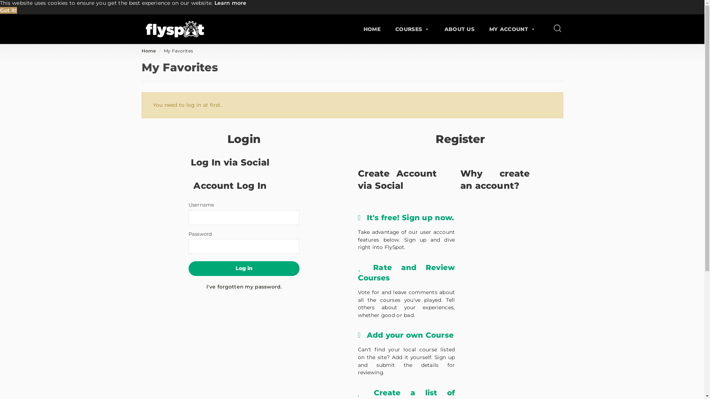 The image size is (710, 399). Describe the element at coordinates (413, 29) in the screenshot. I see `COURSES` at that location.